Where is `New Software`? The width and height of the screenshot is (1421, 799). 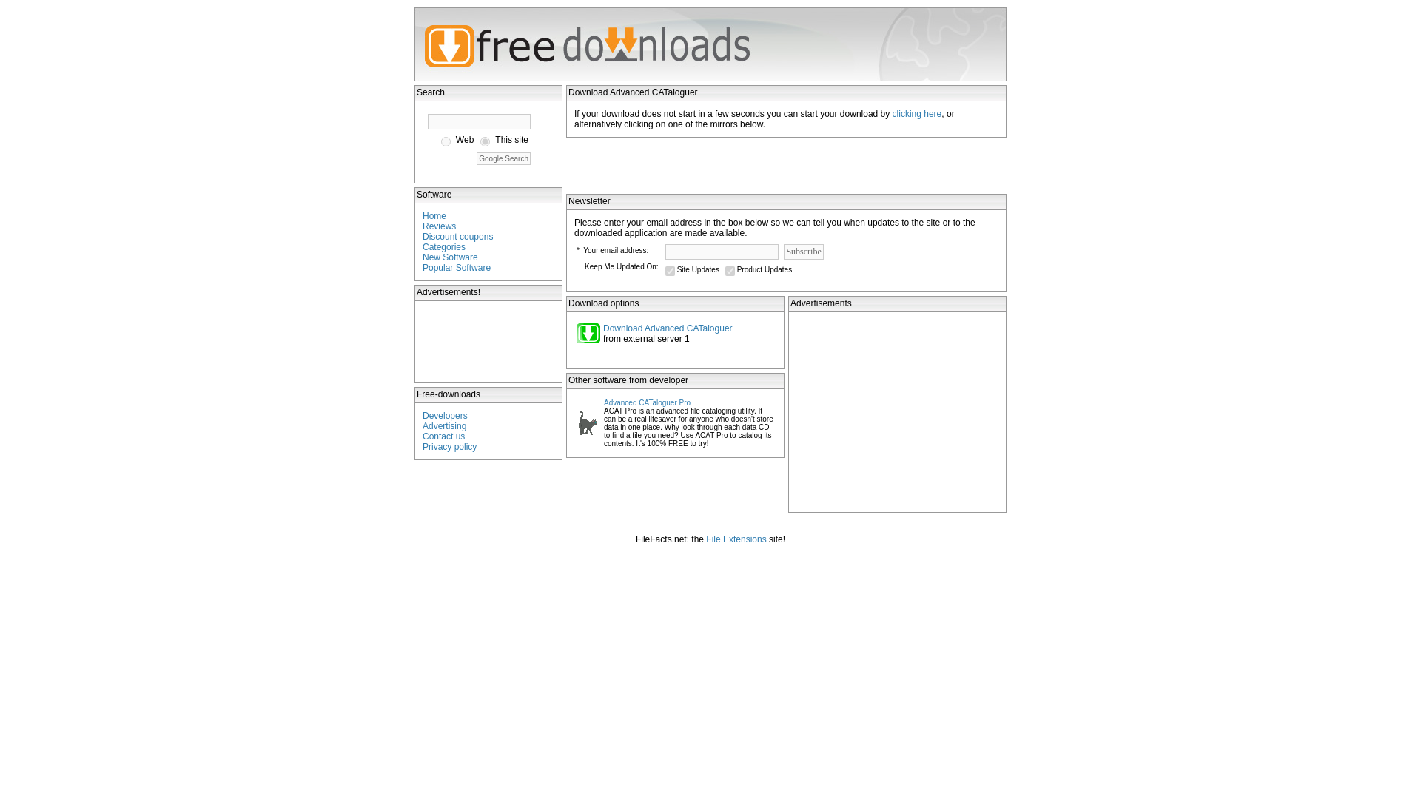
New Software is located at coordinates (450, 257).